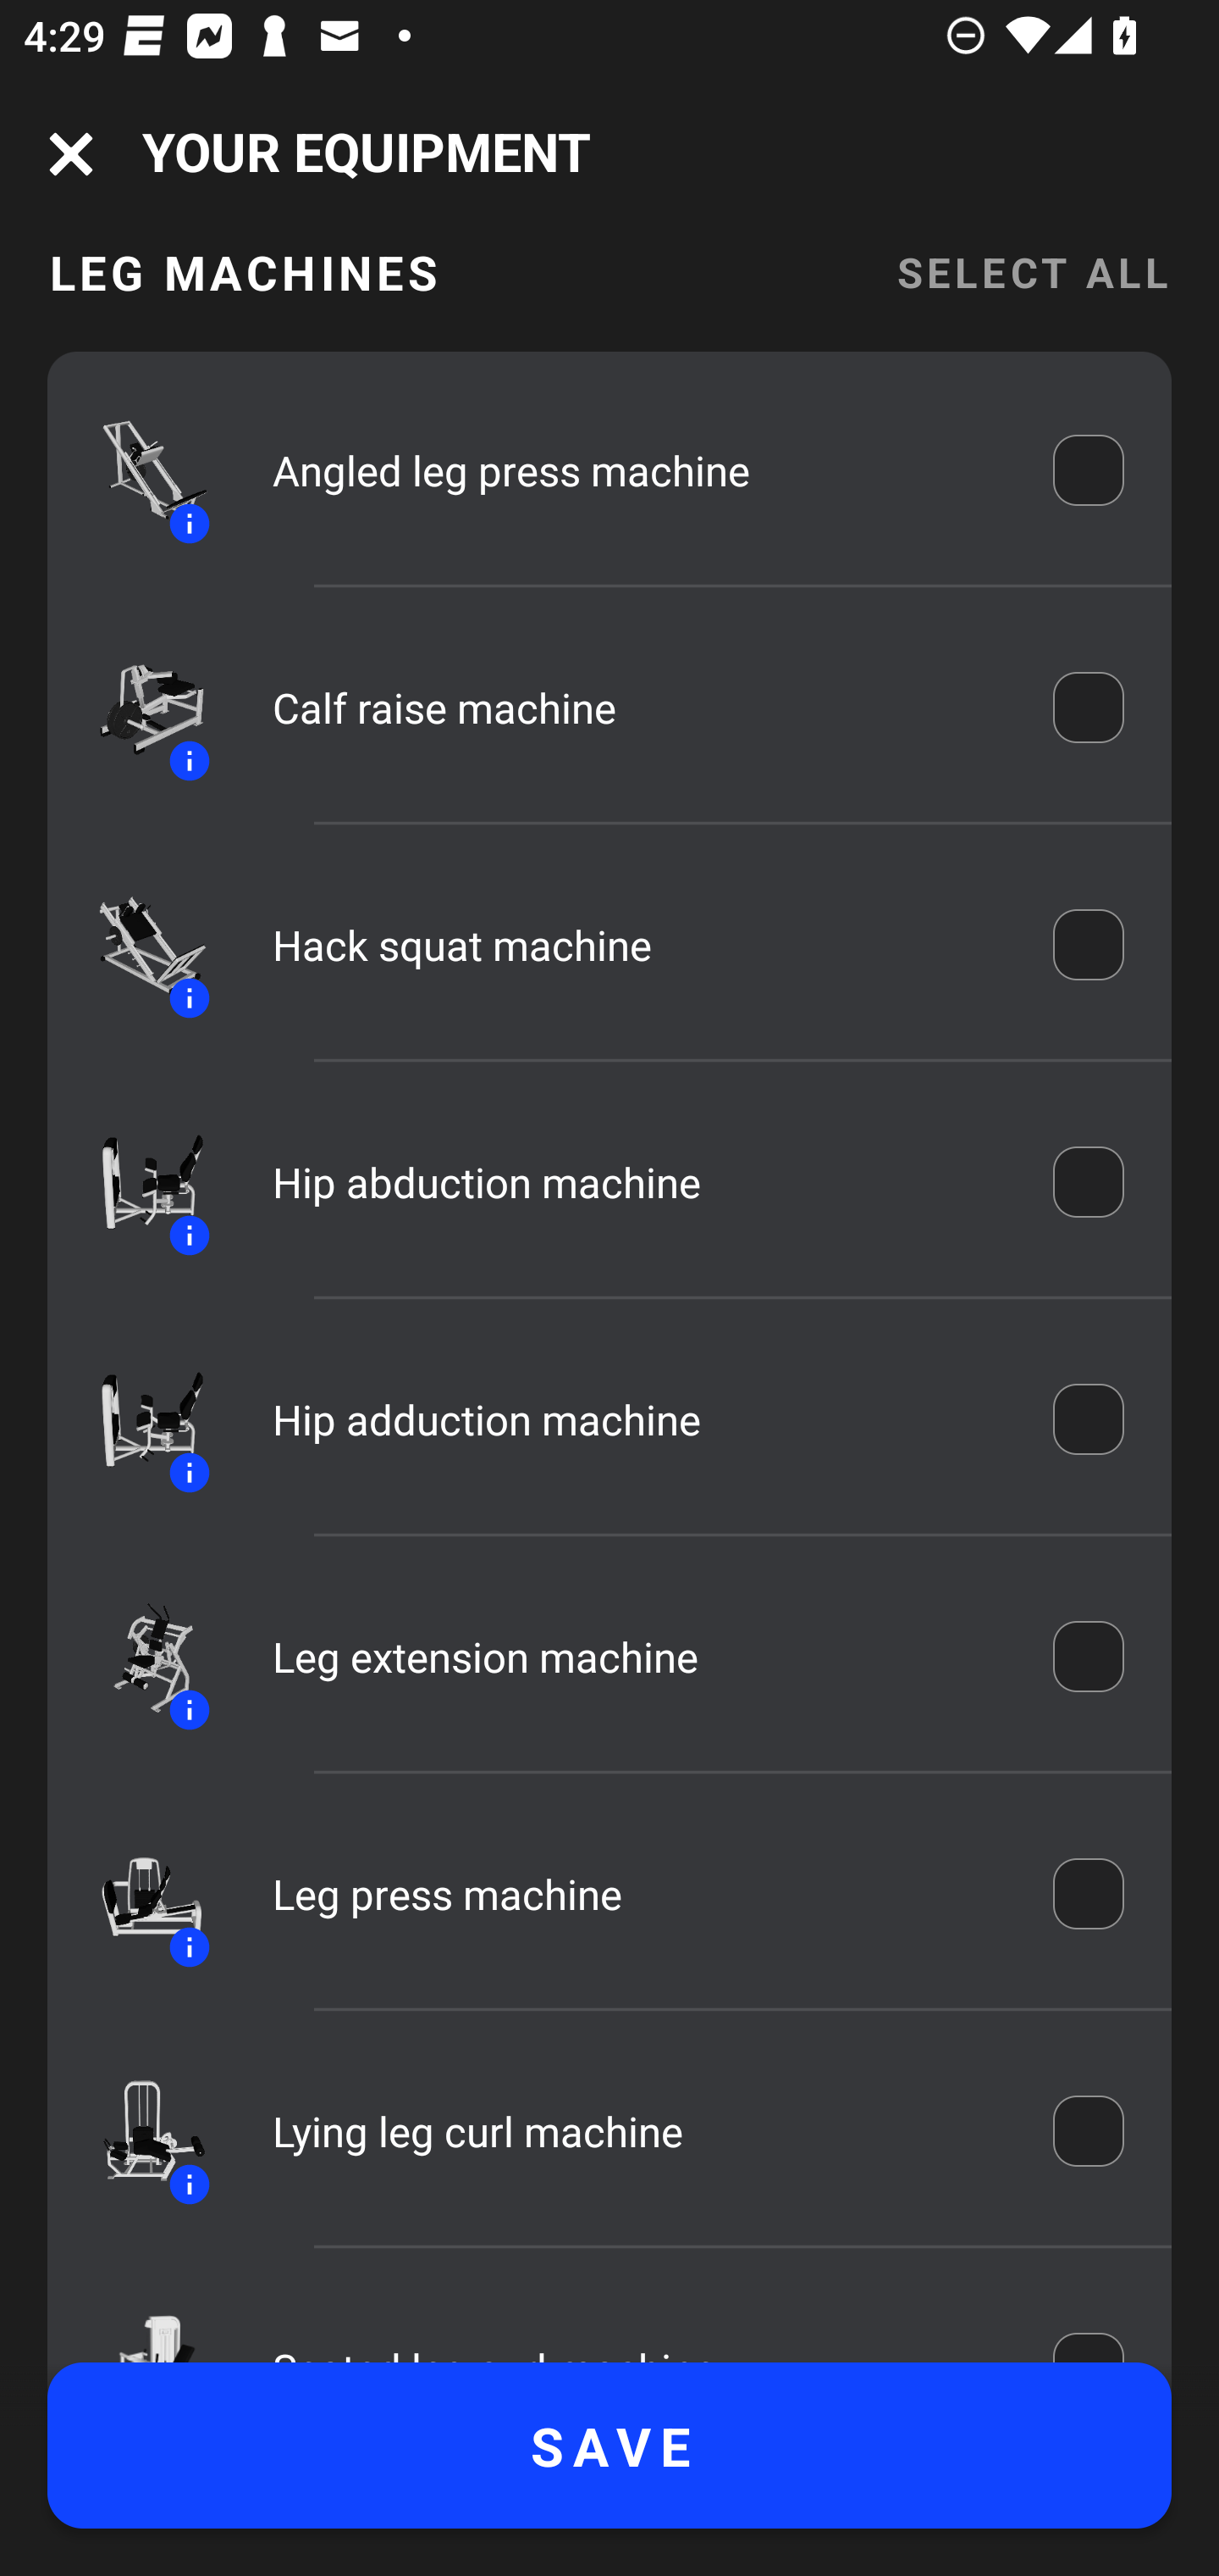  What do you see at coordinates (639, 1895) in the screenshot?
I see `Leg press machine` at bounding box center [639, 1895].